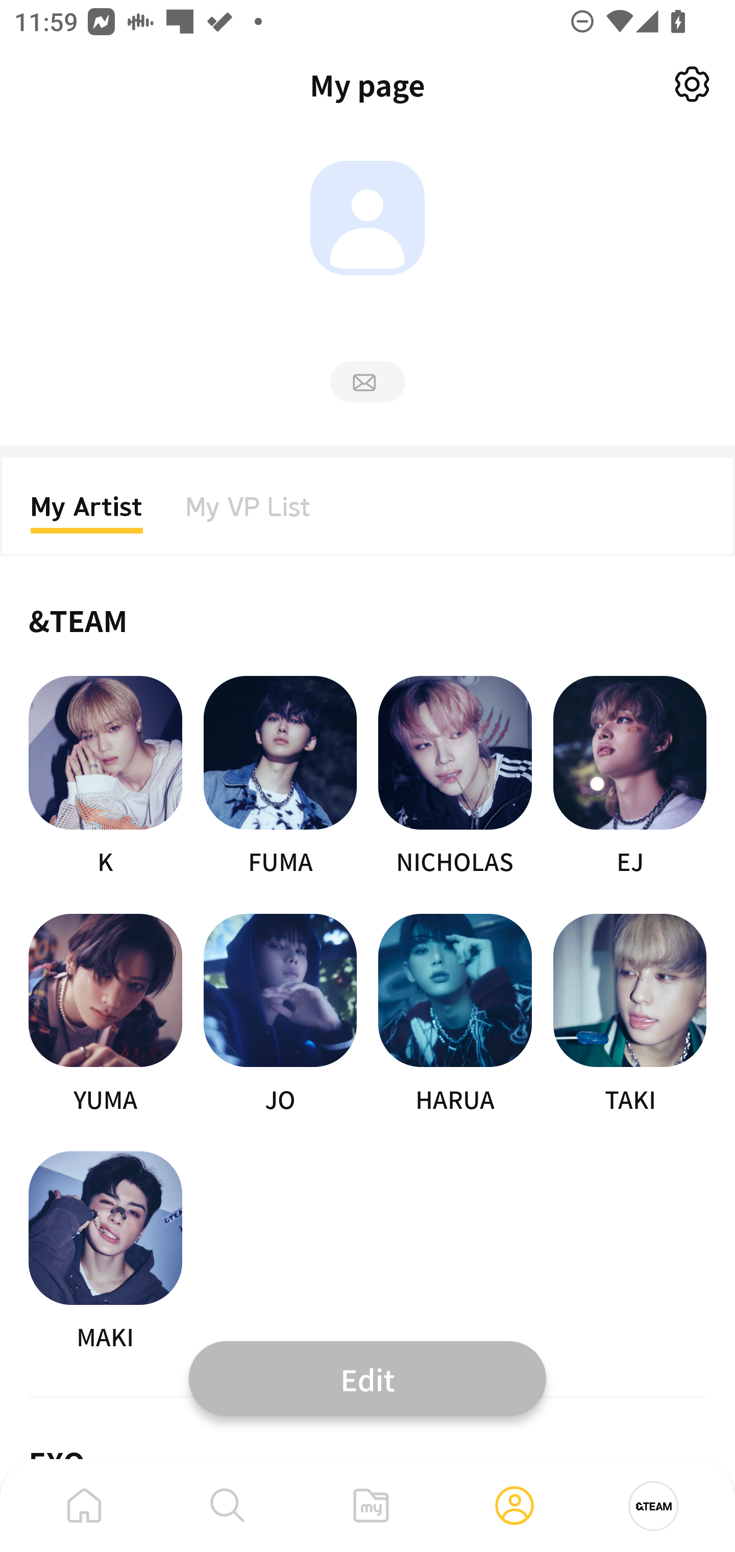  Describe the element at coordinates (280, 777) in the screenshot. I see `FUMA` at that location.